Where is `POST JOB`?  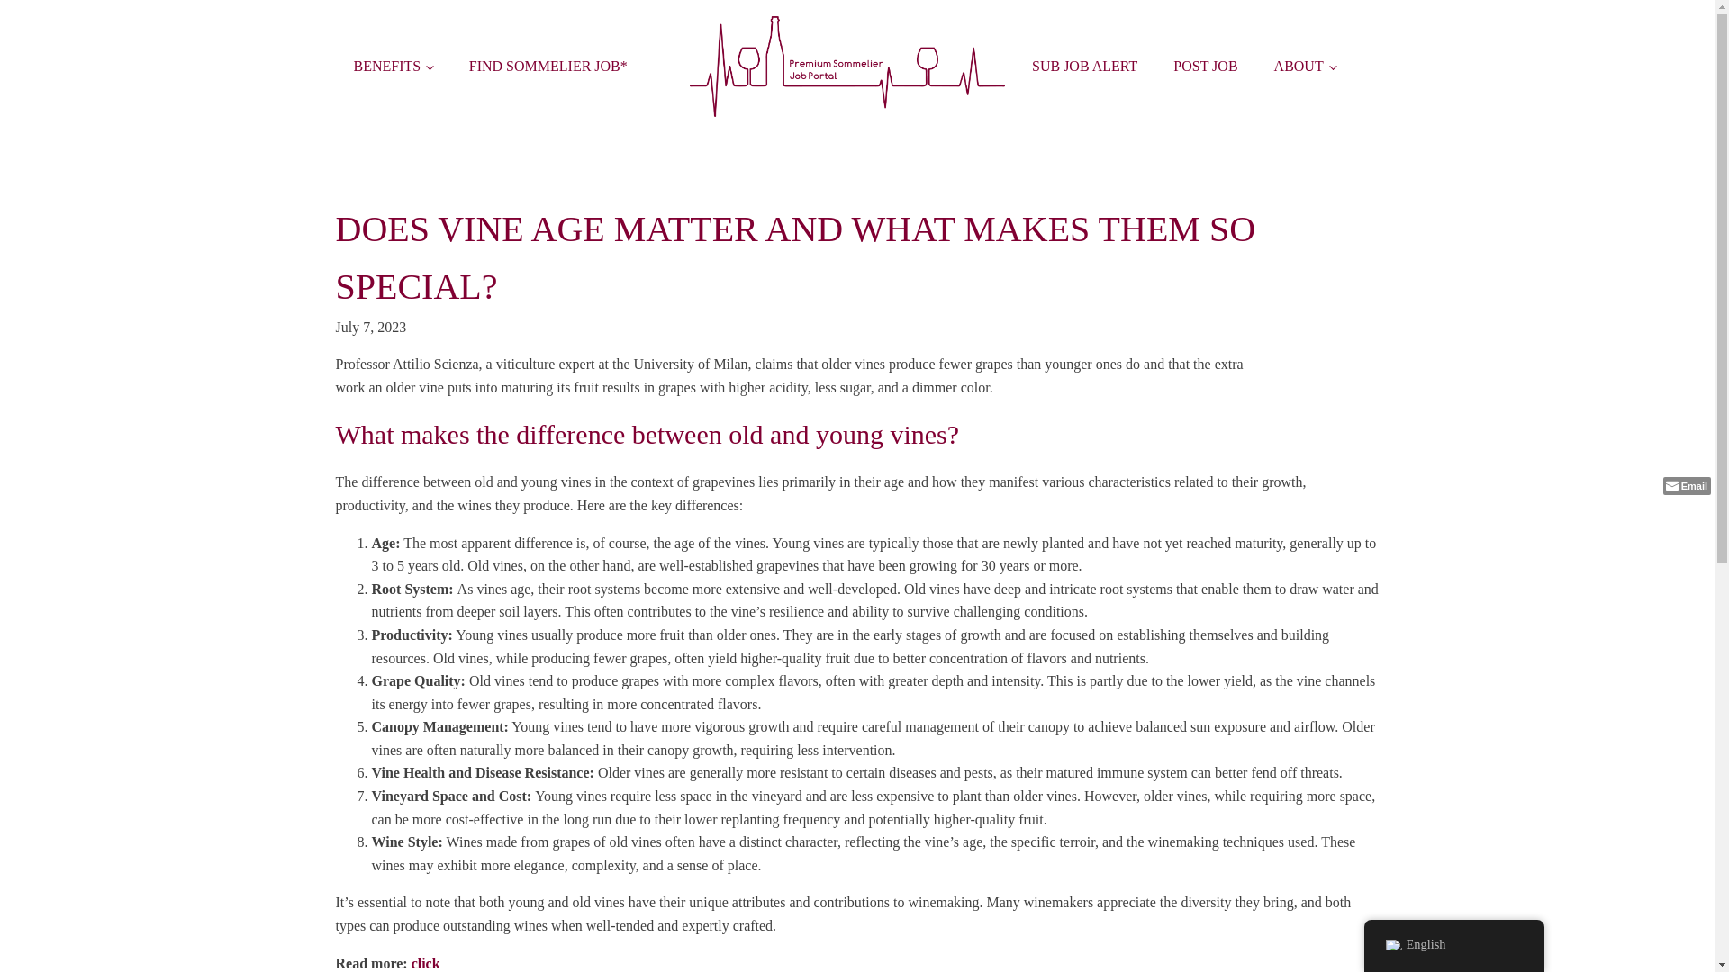
POST JOB is located at coordinates (1205, 67).